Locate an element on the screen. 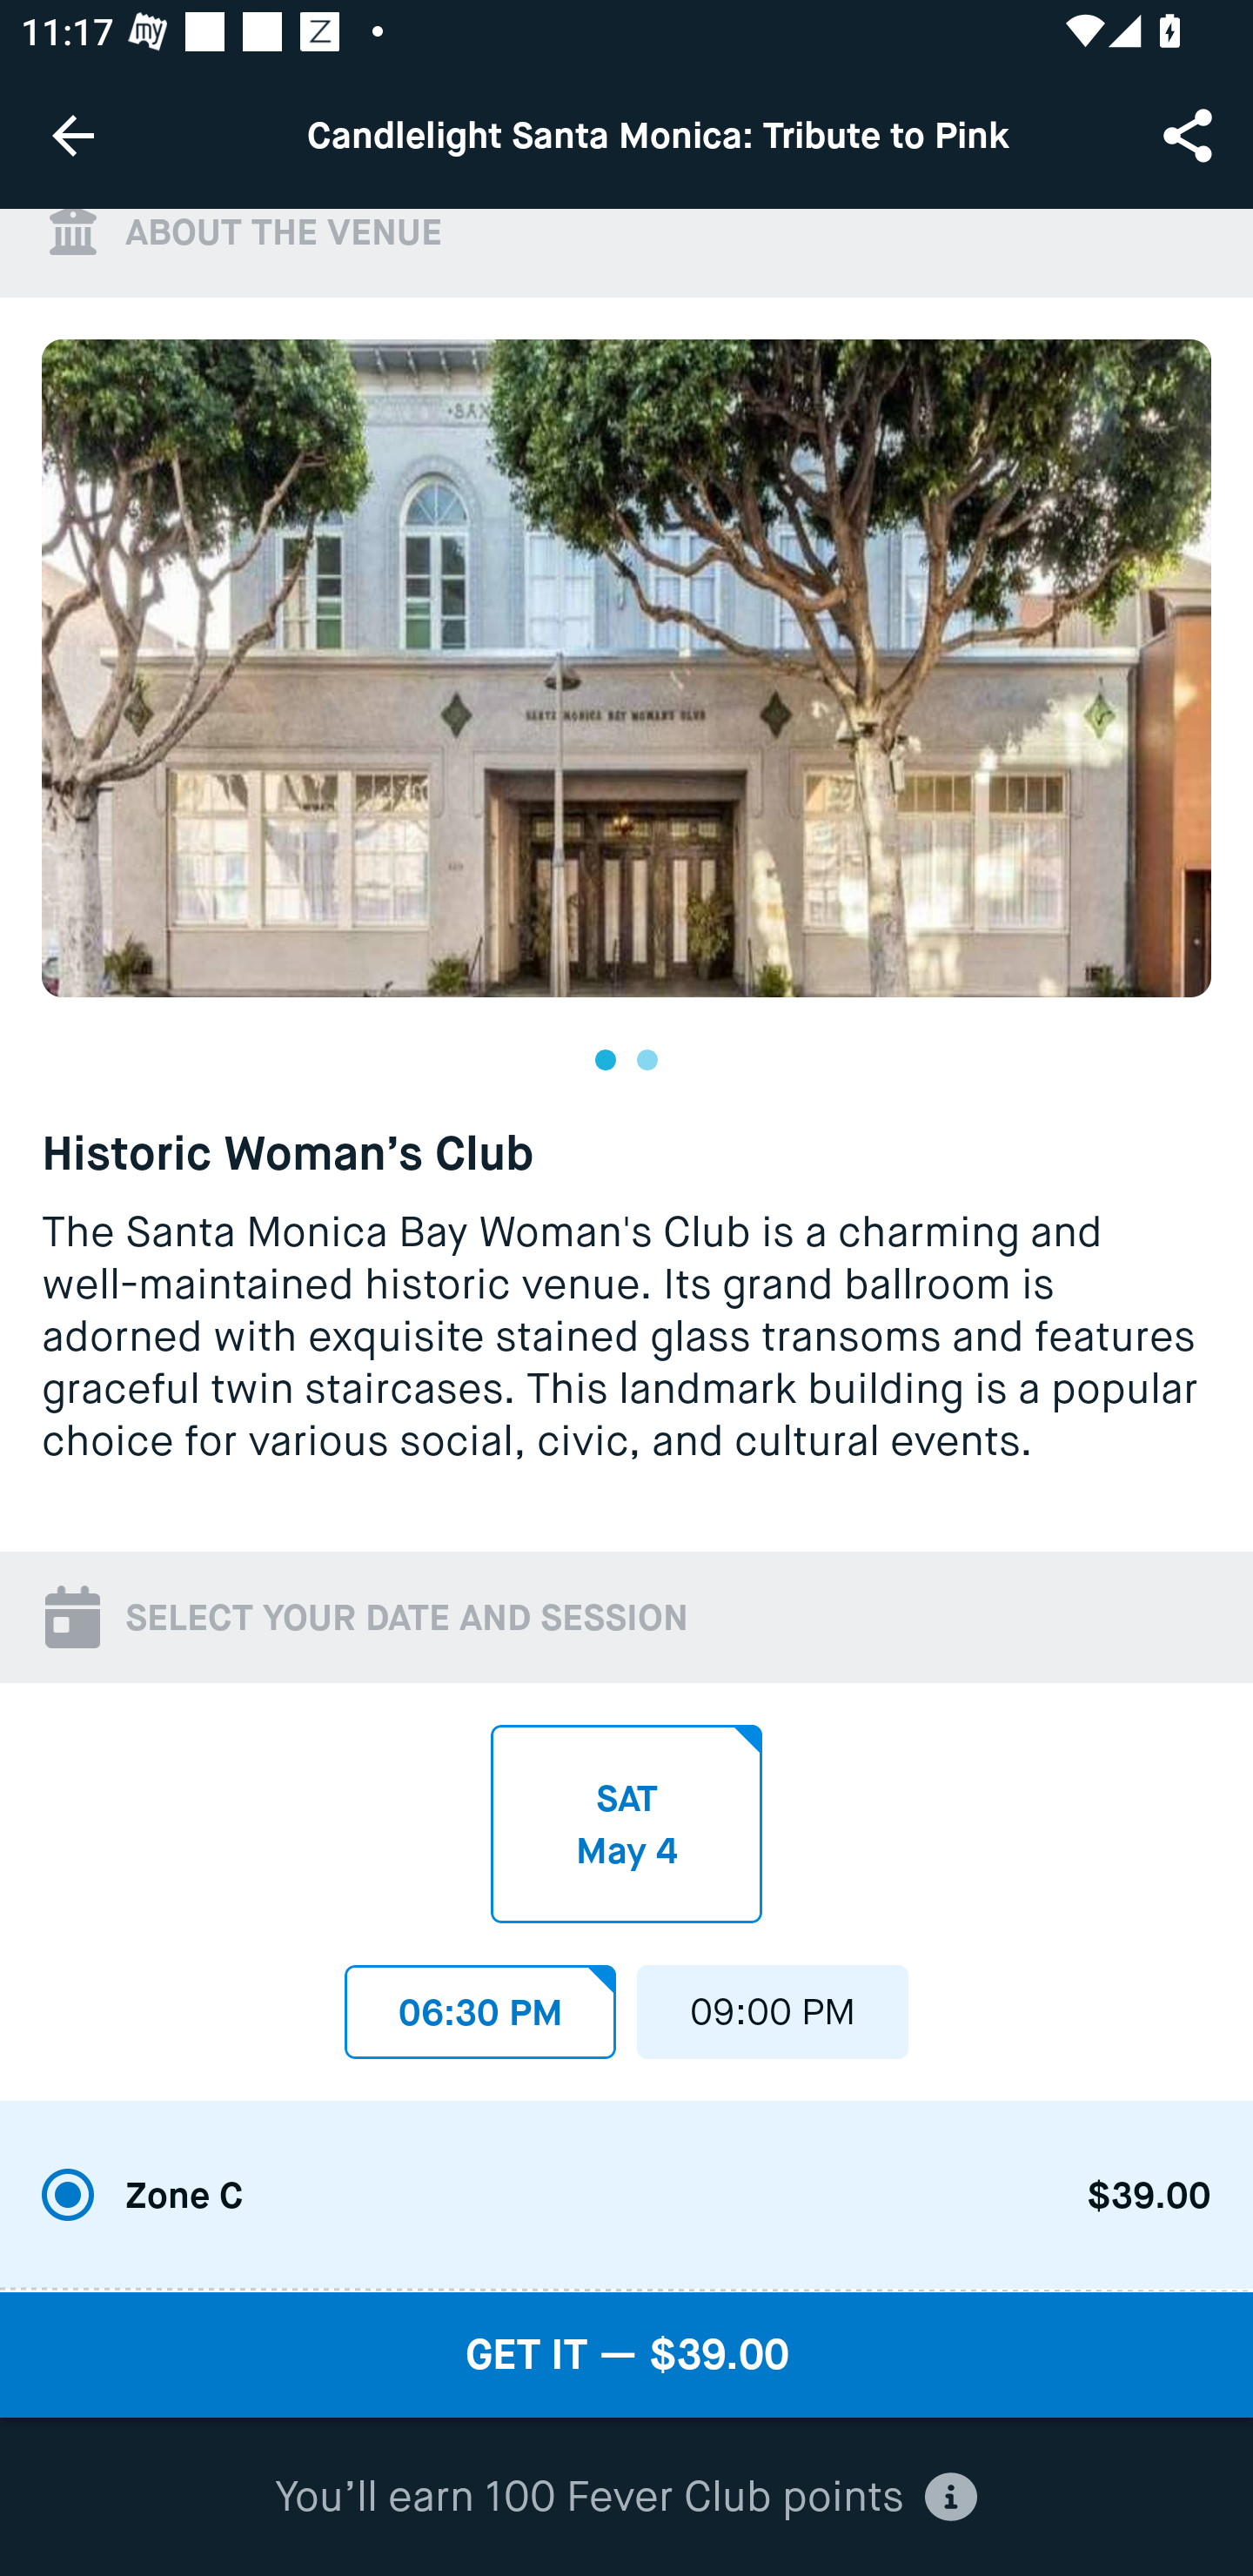  GET IT — $39.00 is located at coordinates (626, 2355).